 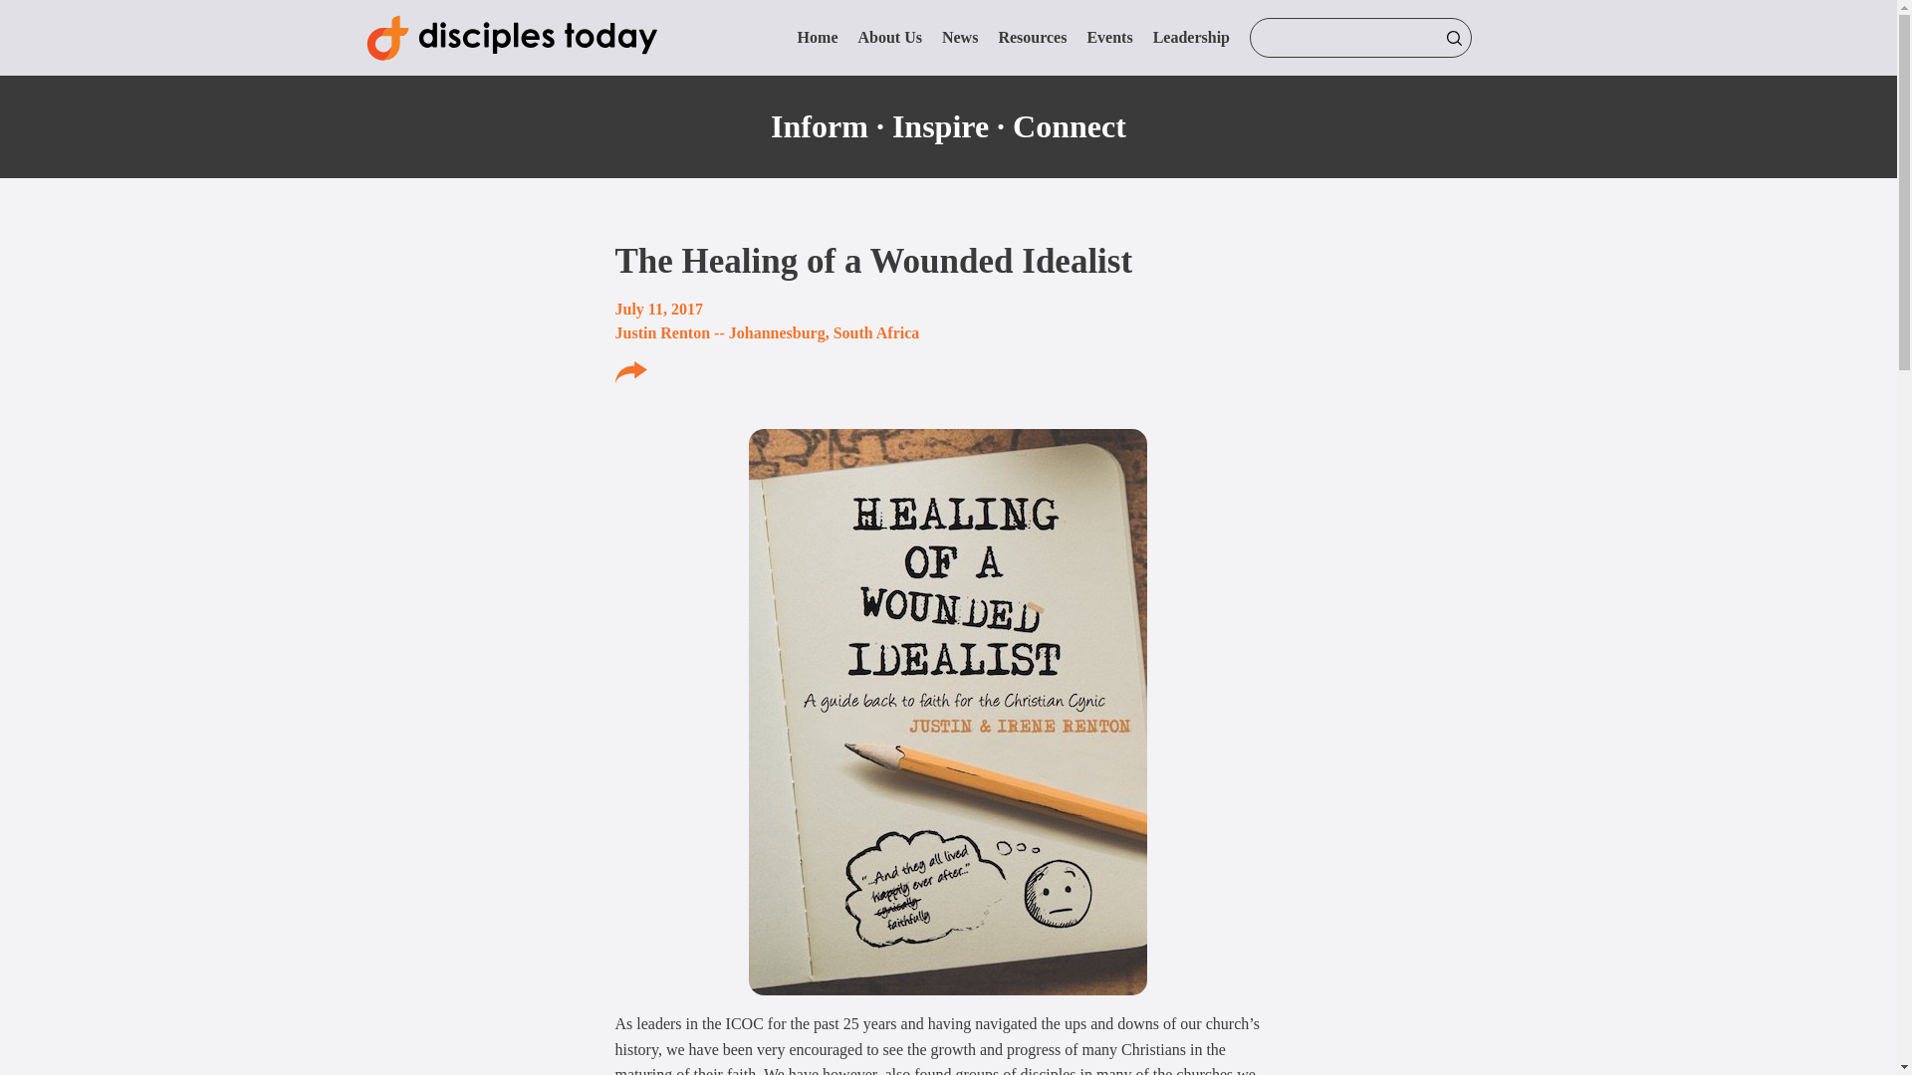 I want to click on Resources, so click(x=1032, y=38).